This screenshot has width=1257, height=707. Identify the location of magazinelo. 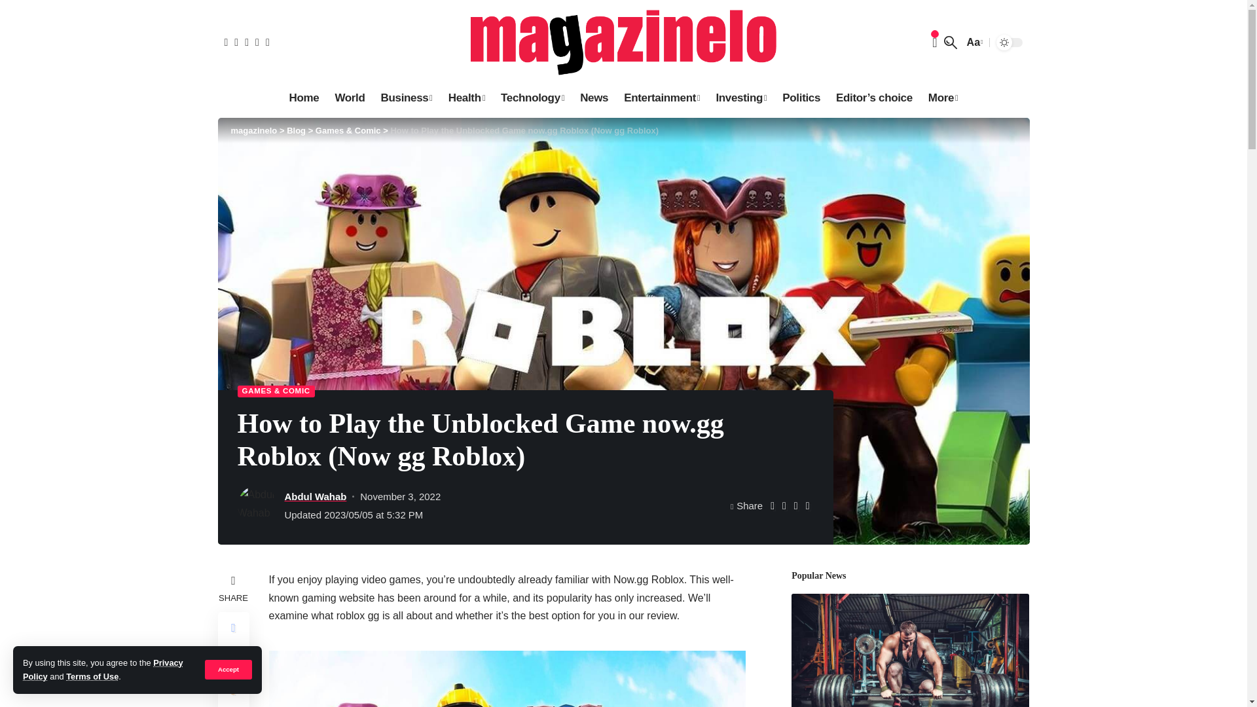
(623, 42).